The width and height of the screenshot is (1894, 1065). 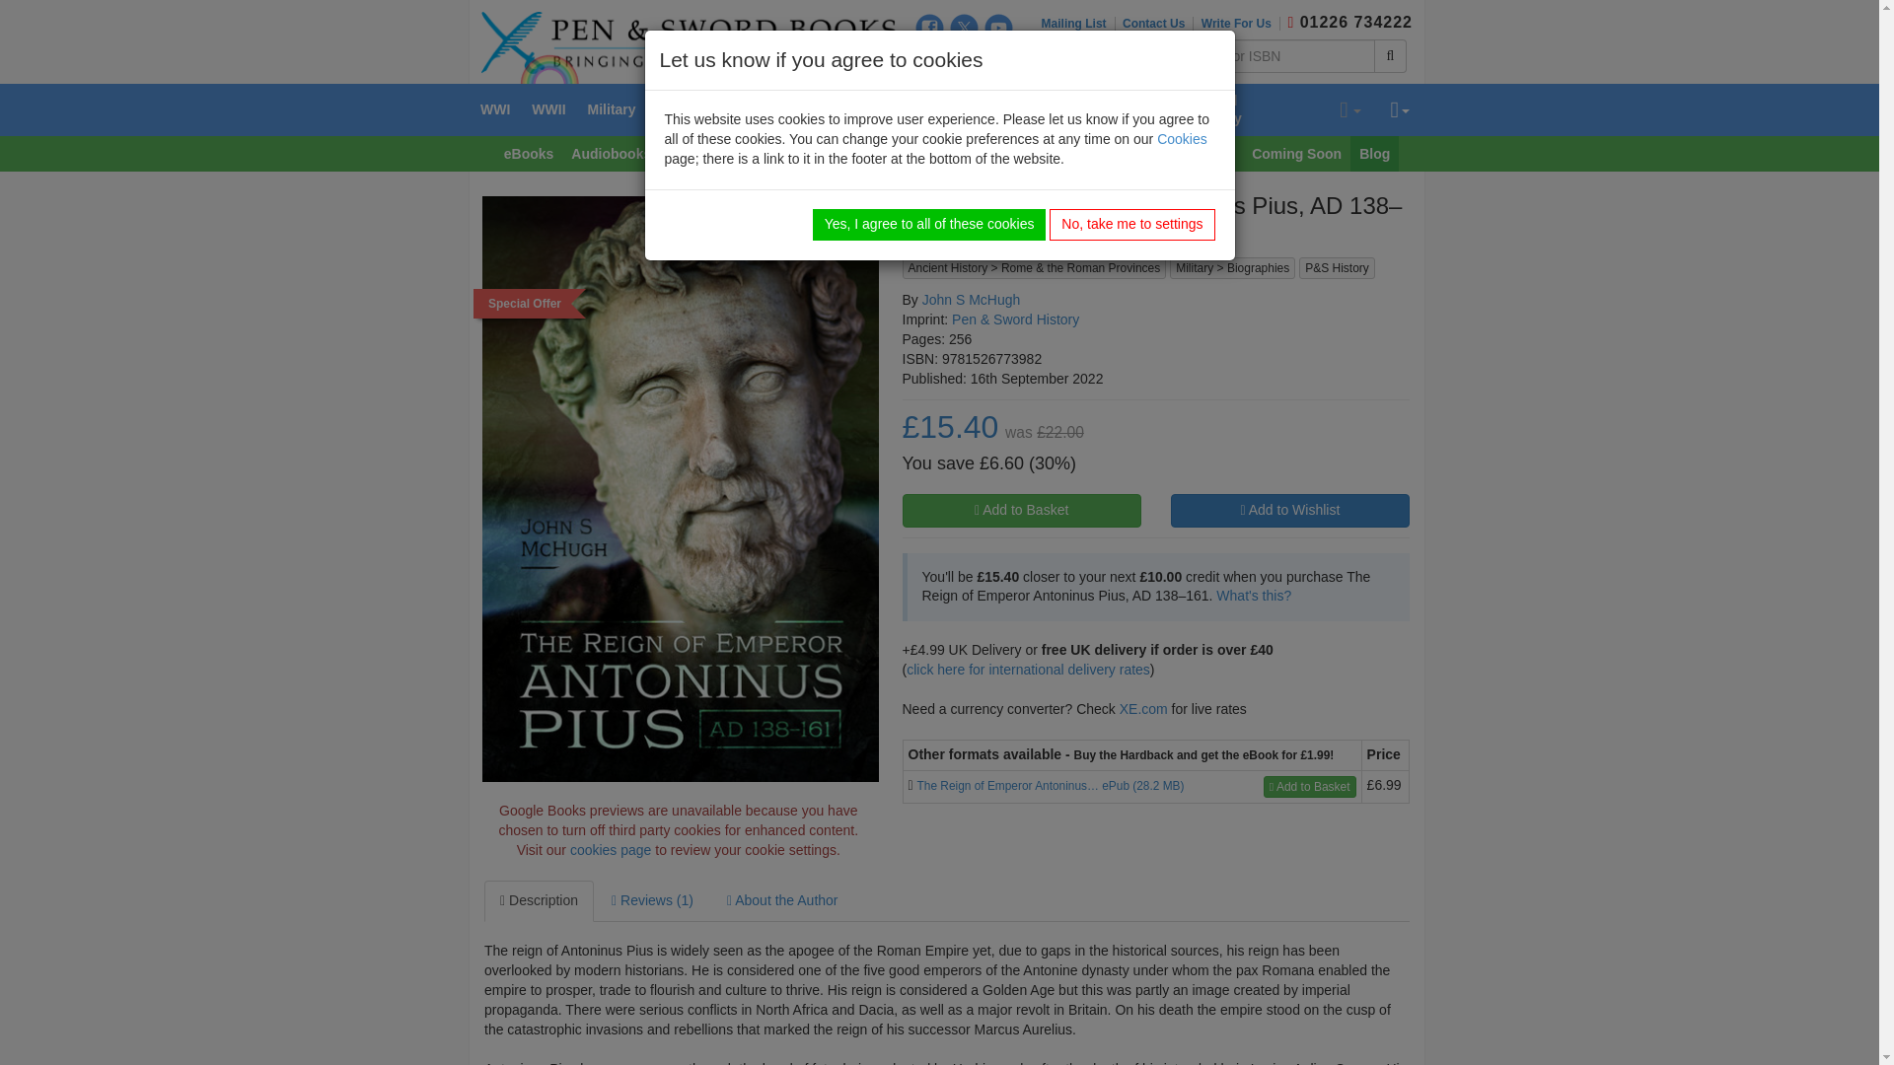 I want to click on YouTube, so click(x=998, y=28).